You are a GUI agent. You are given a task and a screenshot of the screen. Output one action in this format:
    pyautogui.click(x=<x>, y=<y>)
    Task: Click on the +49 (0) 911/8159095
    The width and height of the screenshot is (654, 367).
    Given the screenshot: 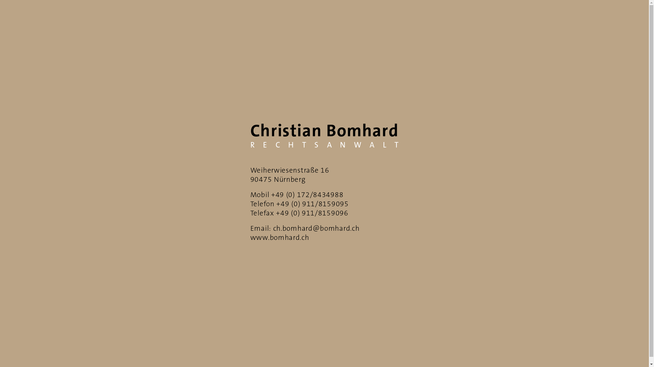 What is the action you would take?
    pyautogui.click(x=312, y=205)
    